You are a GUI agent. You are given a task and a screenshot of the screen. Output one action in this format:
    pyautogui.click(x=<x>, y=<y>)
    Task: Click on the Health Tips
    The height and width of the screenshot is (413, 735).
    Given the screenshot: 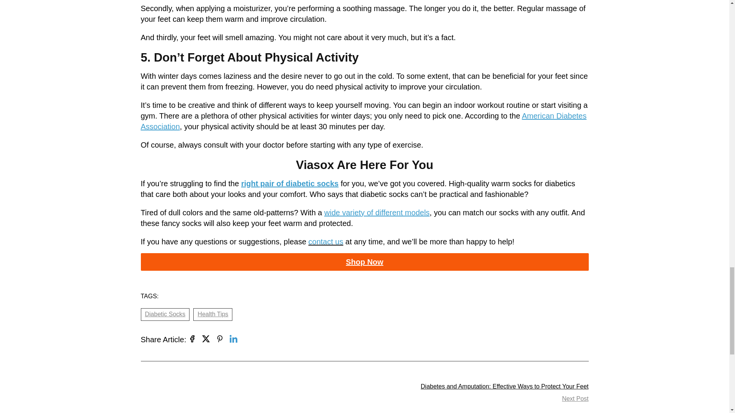 What is the action you would take?
    pyautogui.click(x=212, y=314)
    